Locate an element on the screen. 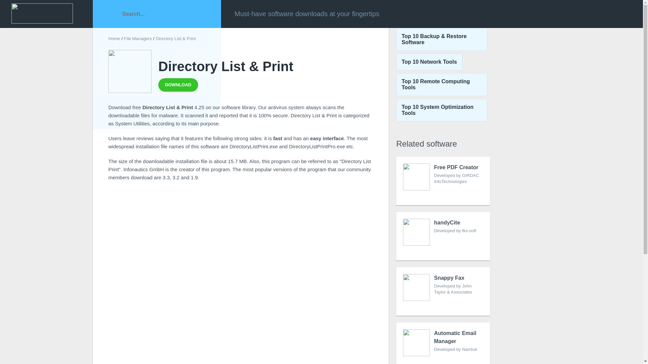 The image size is (648, 364). Top 10 Remote Computing Tools for Windows is located at coordinates (441, 110).